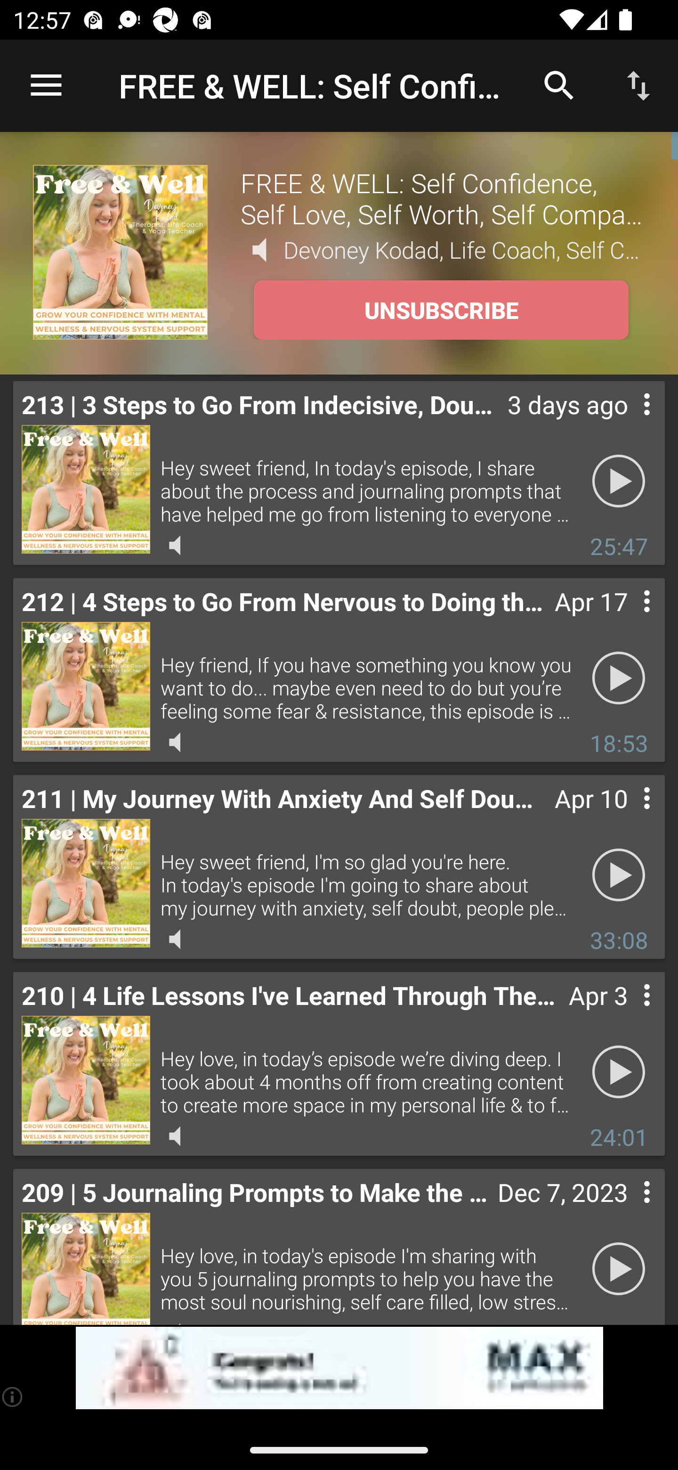 The image size is (678, 1470). Describe the element at coordinates (619, 875) in the screenshot. I see `Play` at that location.